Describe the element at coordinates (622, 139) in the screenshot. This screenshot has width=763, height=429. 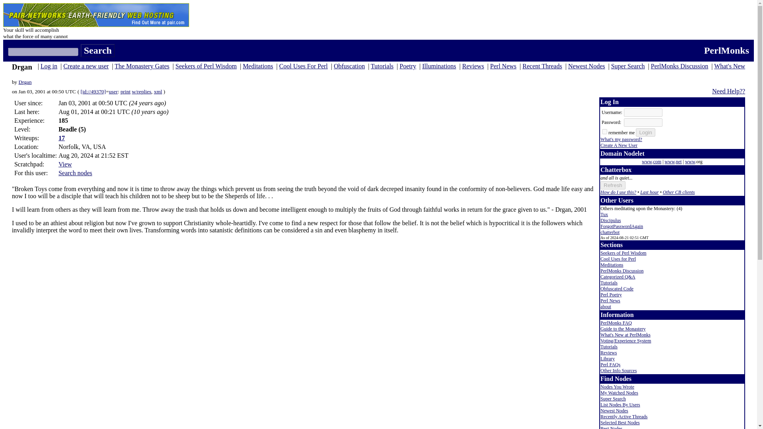
I see `What's my password?` at that location.